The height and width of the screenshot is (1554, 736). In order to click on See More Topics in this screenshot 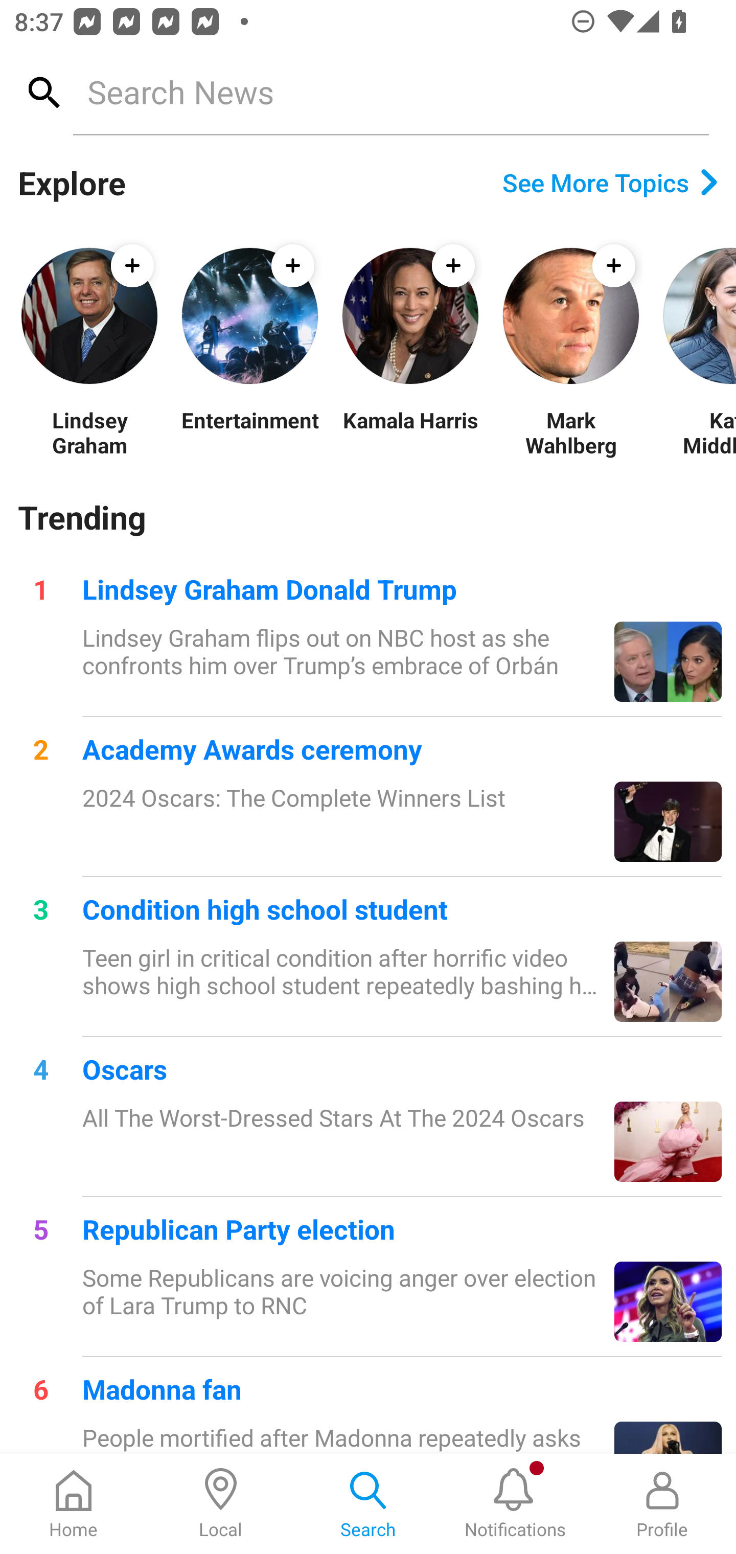, I will do `click(610, 182)`.